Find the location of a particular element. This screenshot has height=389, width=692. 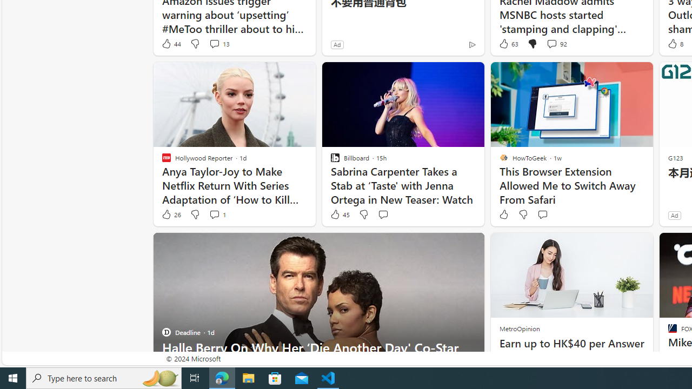

Hide this story is located at coordinates (452, 245).